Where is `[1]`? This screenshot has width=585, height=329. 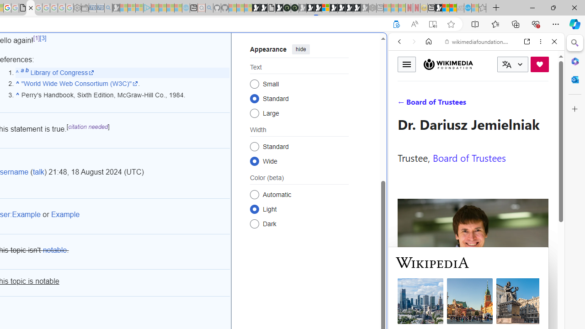 [1] is located at coordinates (37, 38).